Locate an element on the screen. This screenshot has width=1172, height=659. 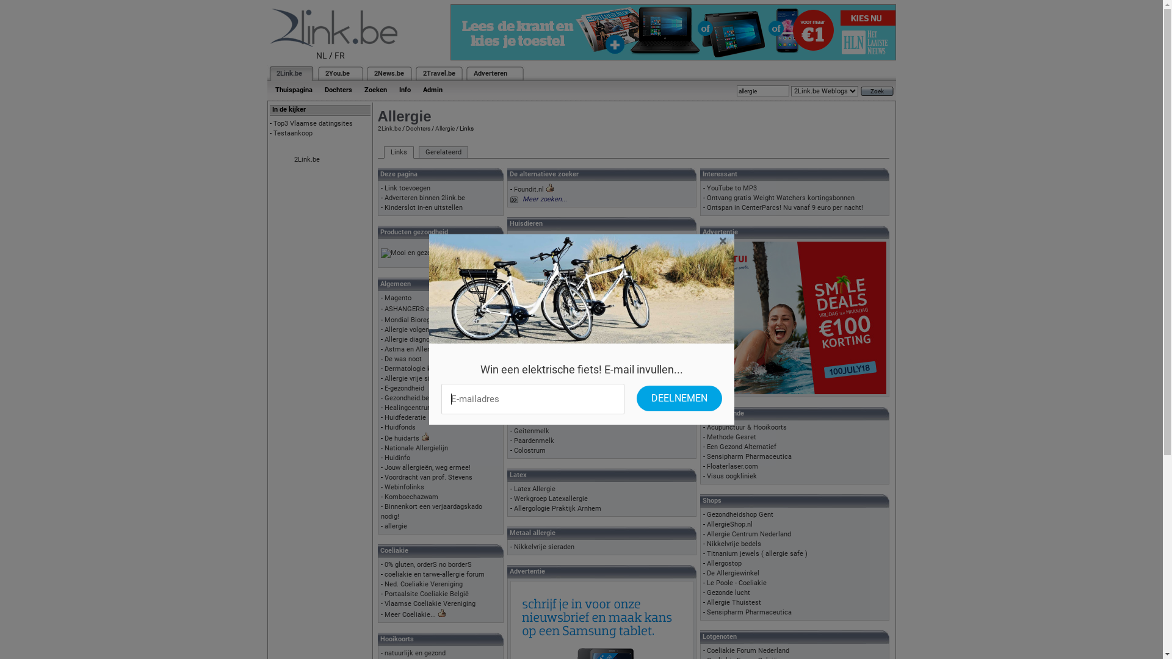
Zoek is located at coordinates (877, 92).